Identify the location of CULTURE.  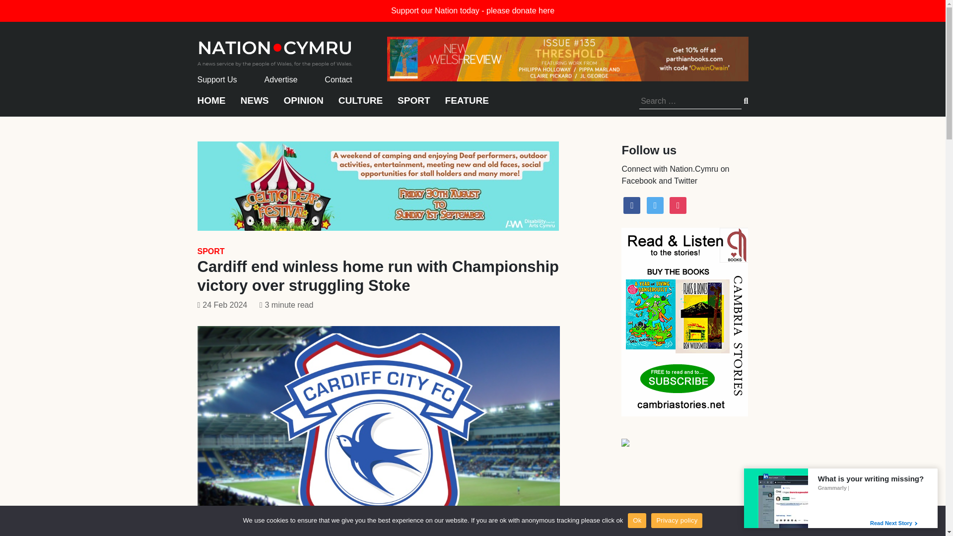
(360, 105).